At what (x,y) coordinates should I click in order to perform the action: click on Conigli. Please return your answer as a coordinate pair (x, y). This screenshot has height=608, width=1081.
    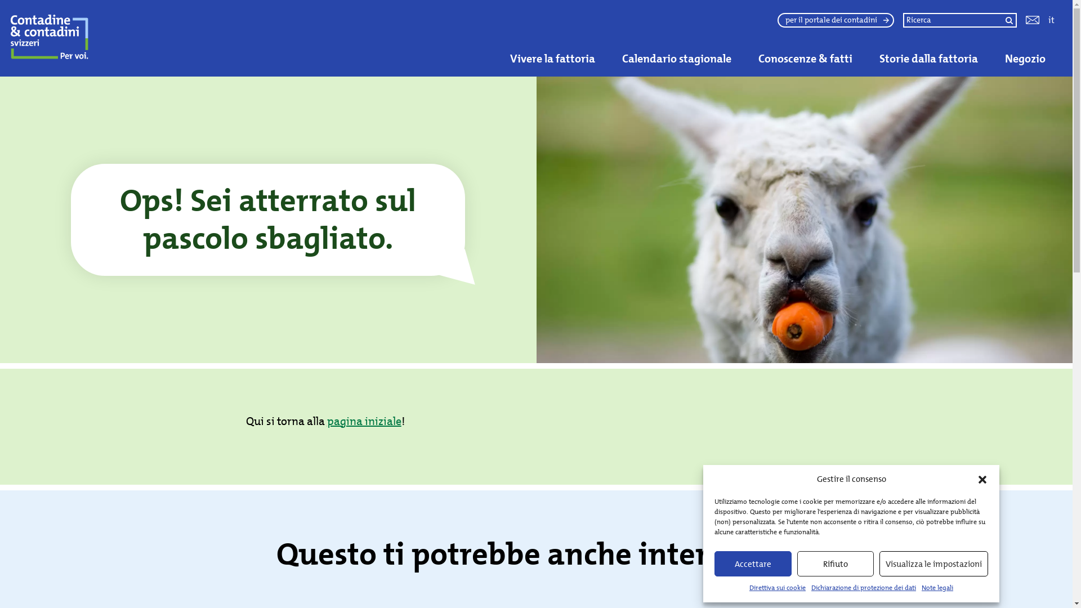
    Looking at the image, I should click on (300, 9).